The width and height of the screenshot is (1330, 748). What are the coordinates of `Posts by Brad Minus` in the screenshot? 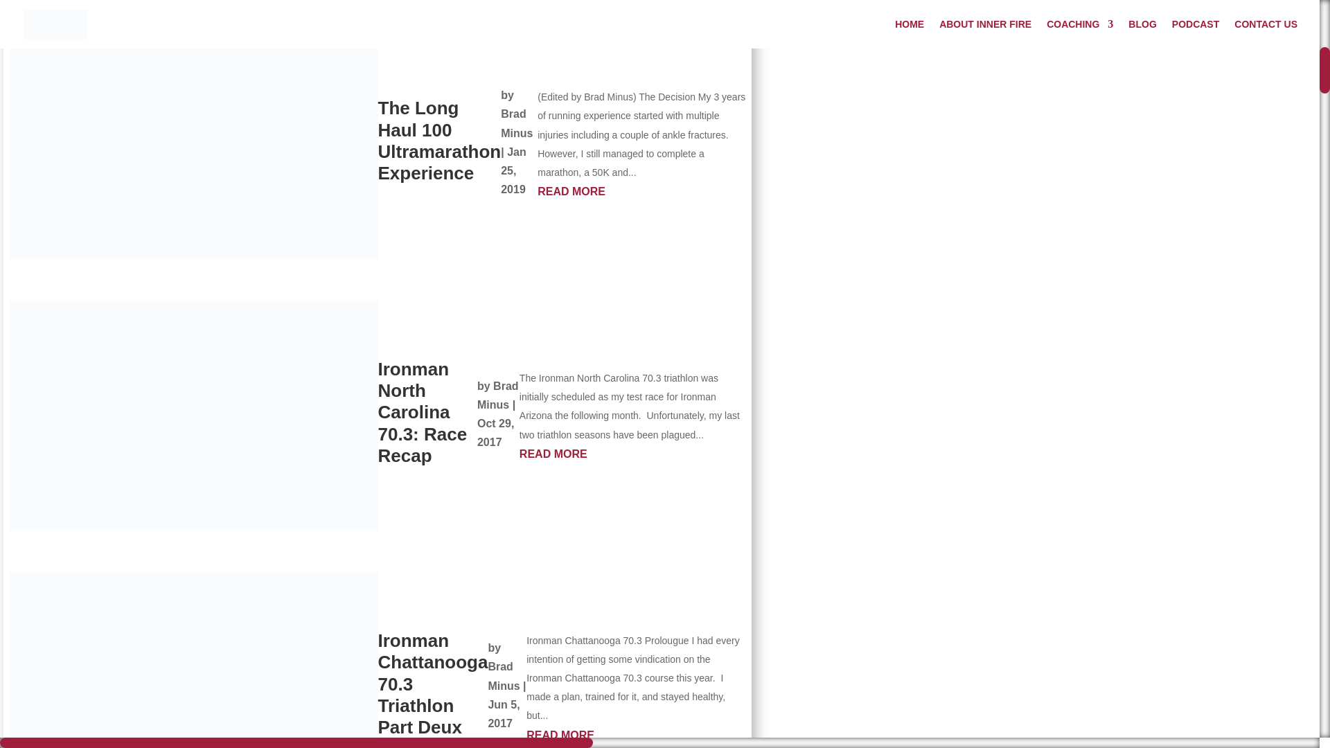 It's located at (517, 123).